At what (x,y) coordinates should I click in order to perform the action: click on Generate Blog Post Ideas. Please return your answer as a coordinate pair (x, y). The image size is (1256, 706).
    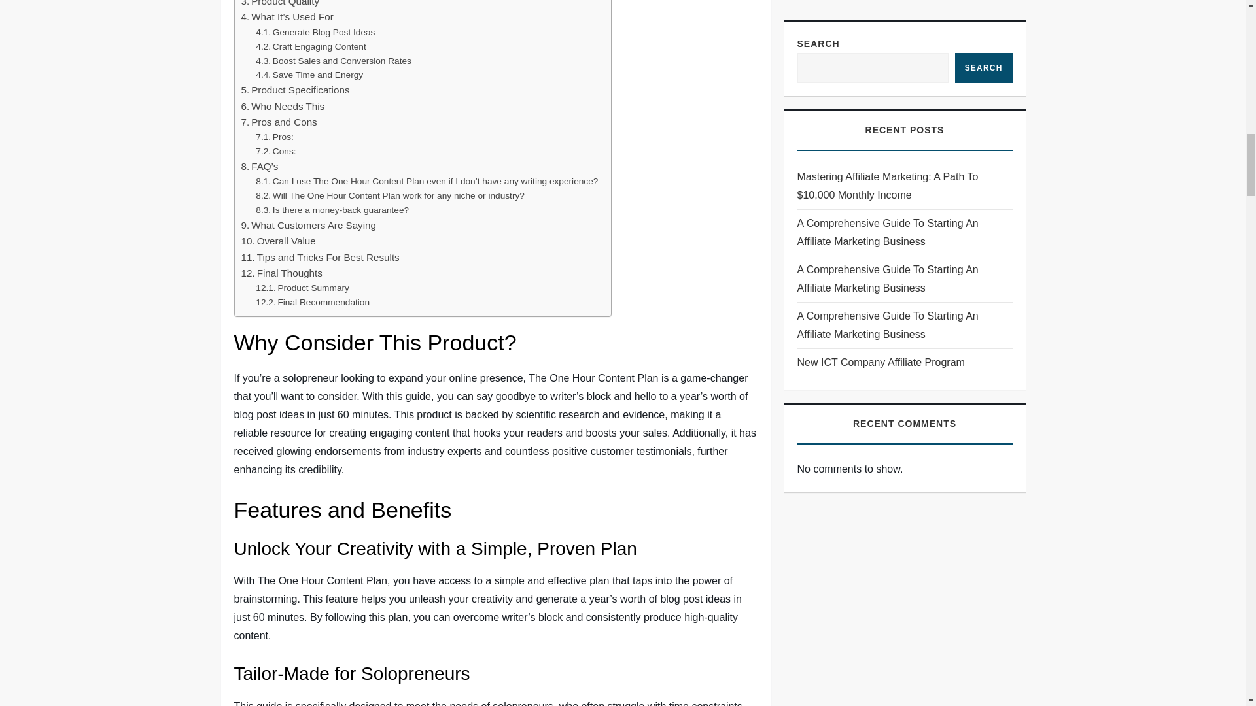
    Looking at the image, I should click on (315, 32).